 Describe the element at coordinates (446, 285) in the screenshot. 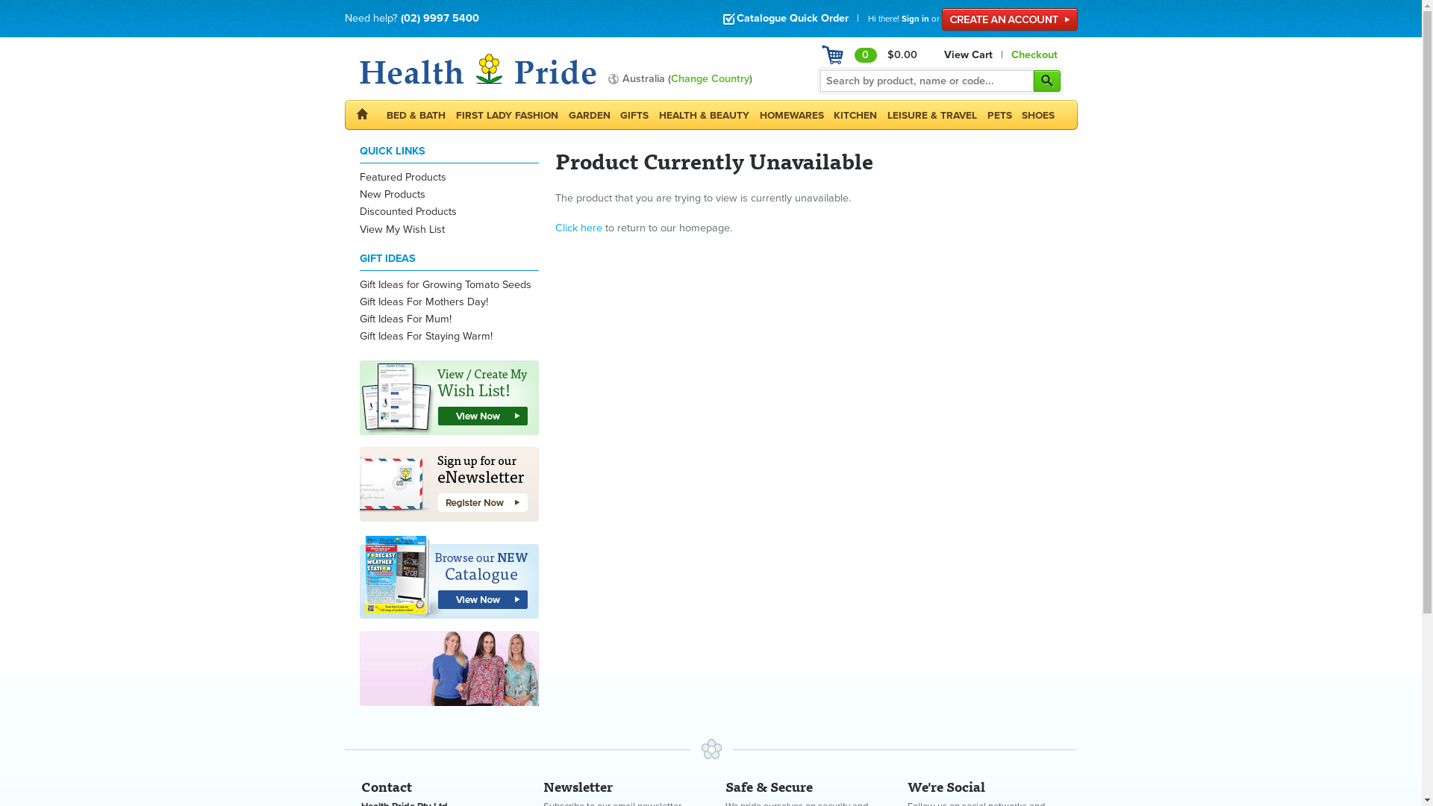

I see `Gift Ideas for Growing Tomato Seeds` at that location.